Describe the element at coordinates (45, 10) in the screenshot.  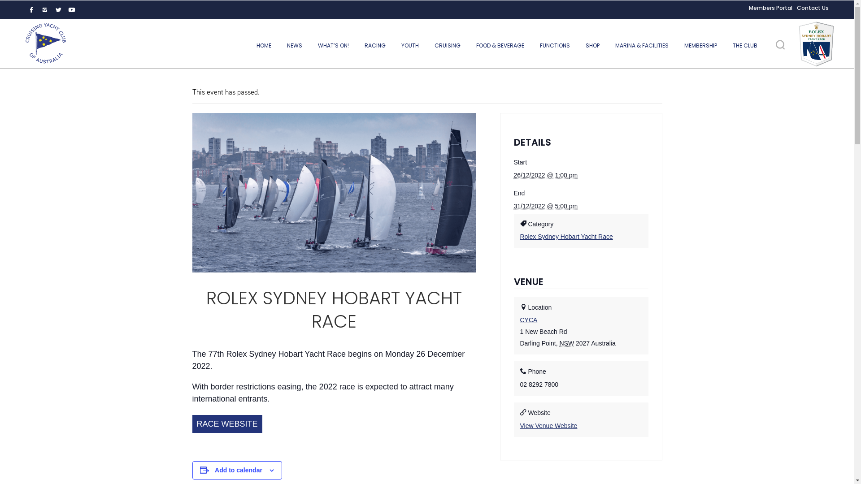
I see `Visit our Instagram profile` at that location.